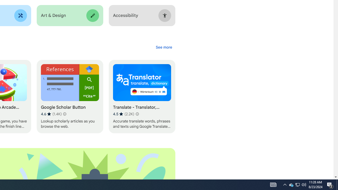  I want to click on Learn more about results and reviews "Google Scholar Button", so click(64, 114).